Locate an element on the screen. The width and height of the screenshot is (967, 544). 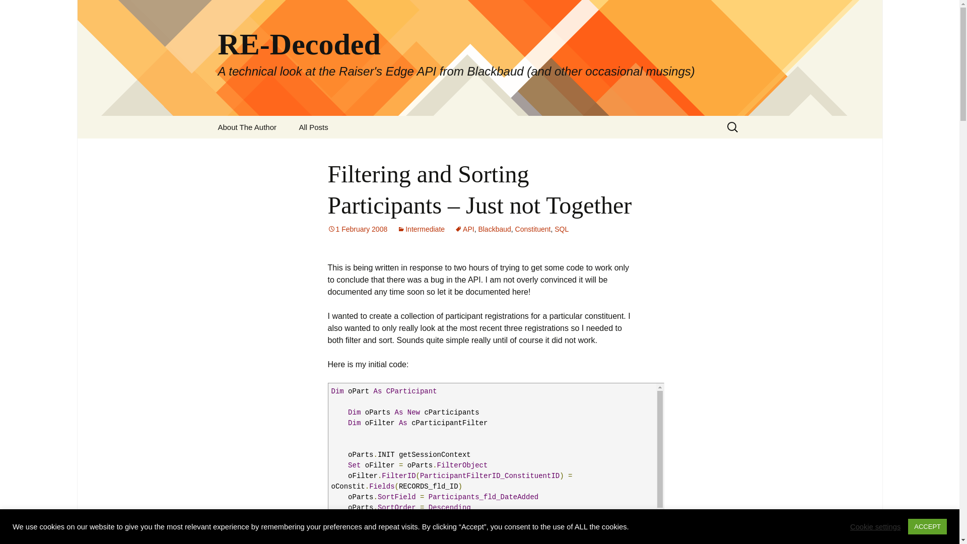
Intermediate is located at coordinates (421, 229).